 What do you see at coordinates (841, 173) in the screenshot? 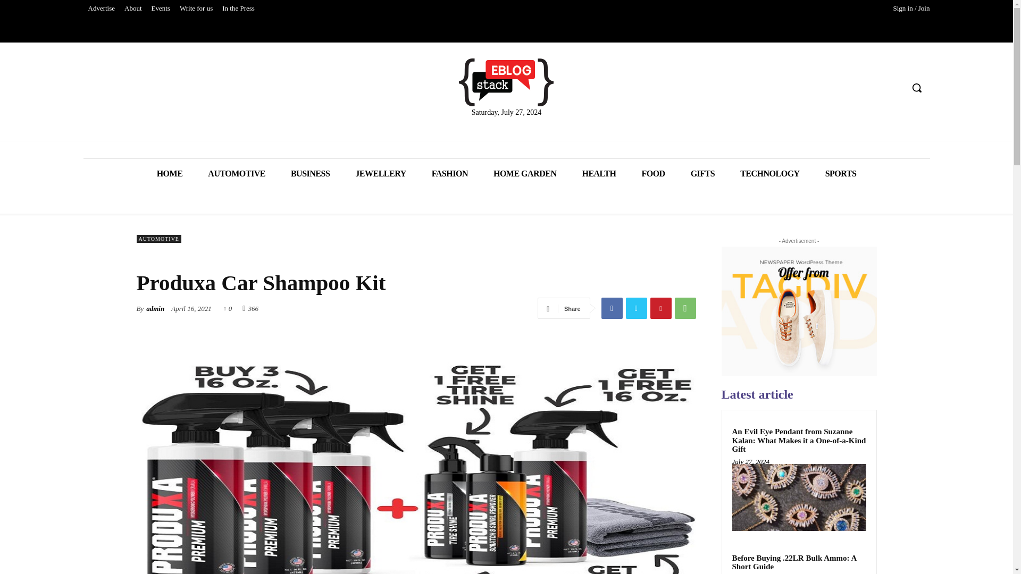
I see `SPORTS` at bounding box center [841, 173].